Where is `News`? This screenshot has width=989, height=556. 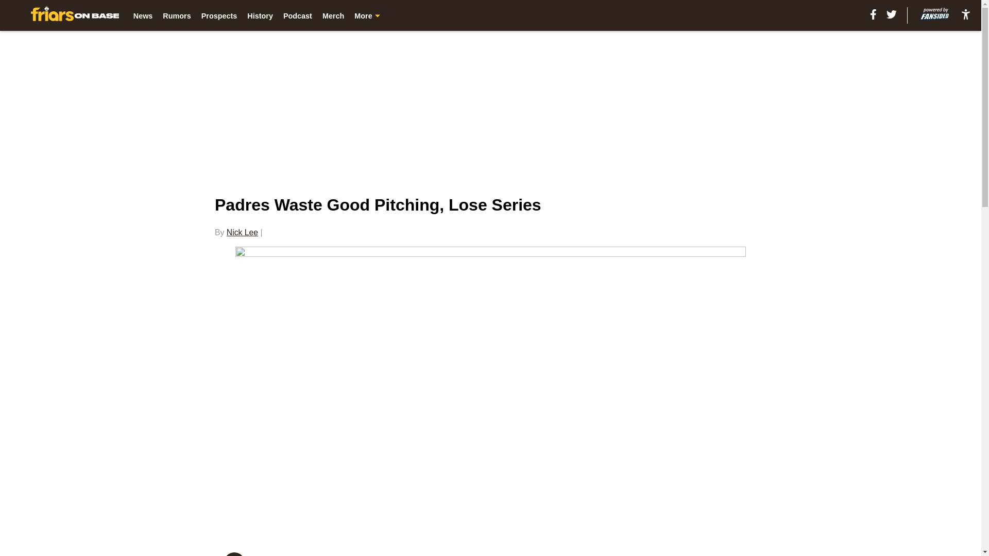
News is located at coordinates (143, 15).